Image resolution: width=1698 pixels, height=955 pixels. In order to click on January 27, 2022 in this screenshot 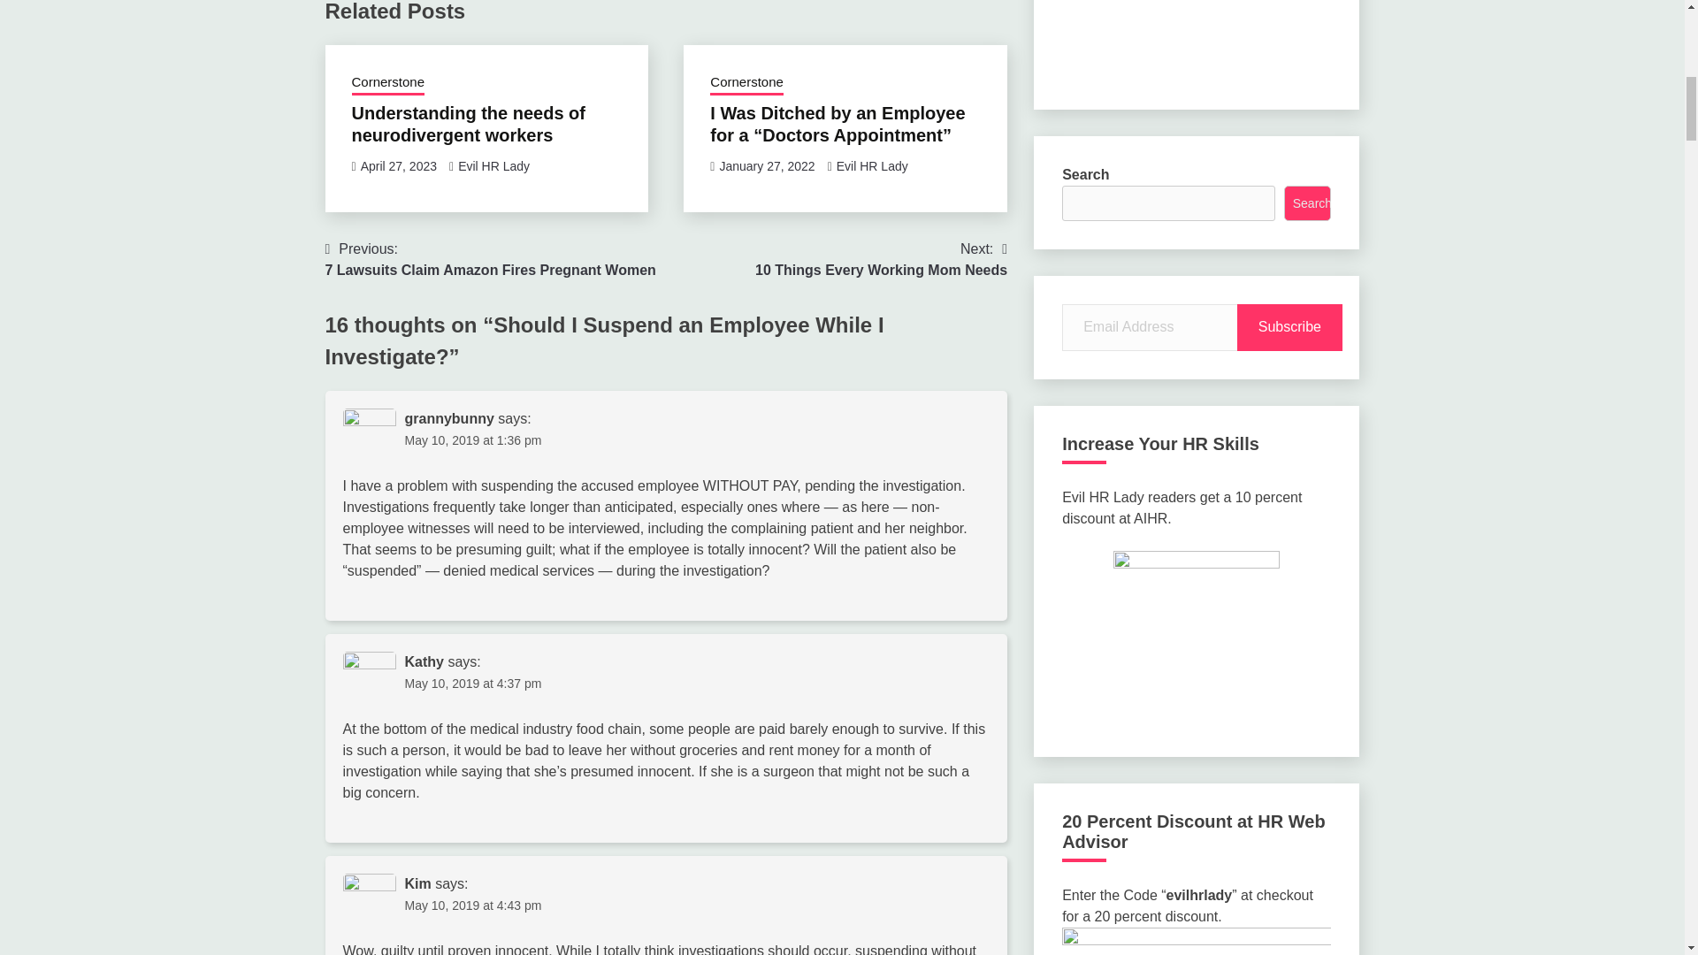, I will do `click(872, 166)`.